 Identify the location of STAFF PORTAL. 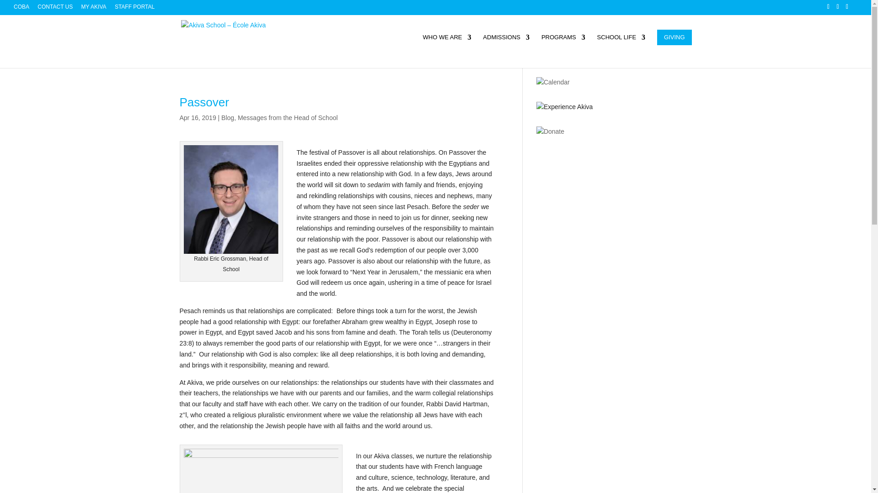
(134, 9).